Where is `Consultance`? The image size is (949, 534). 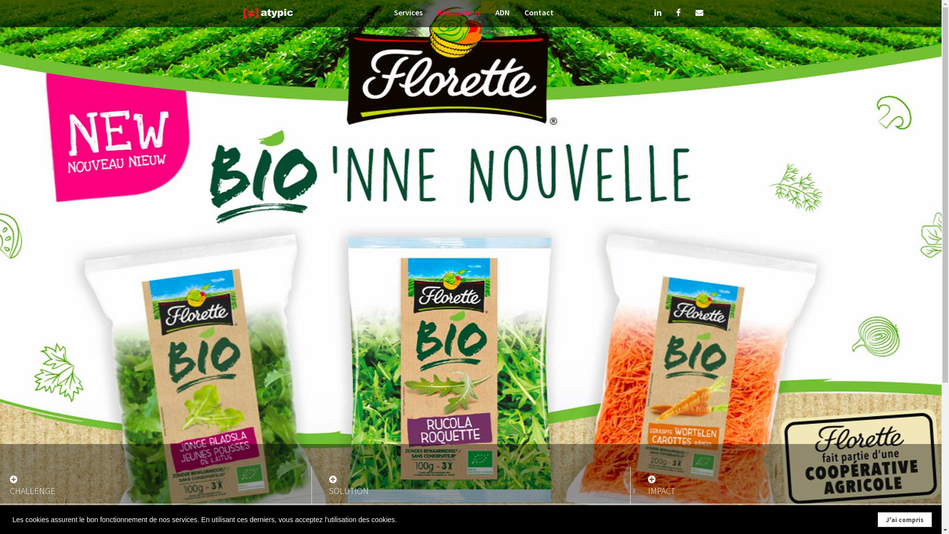
Consultance is located at coordinates (127, 434).